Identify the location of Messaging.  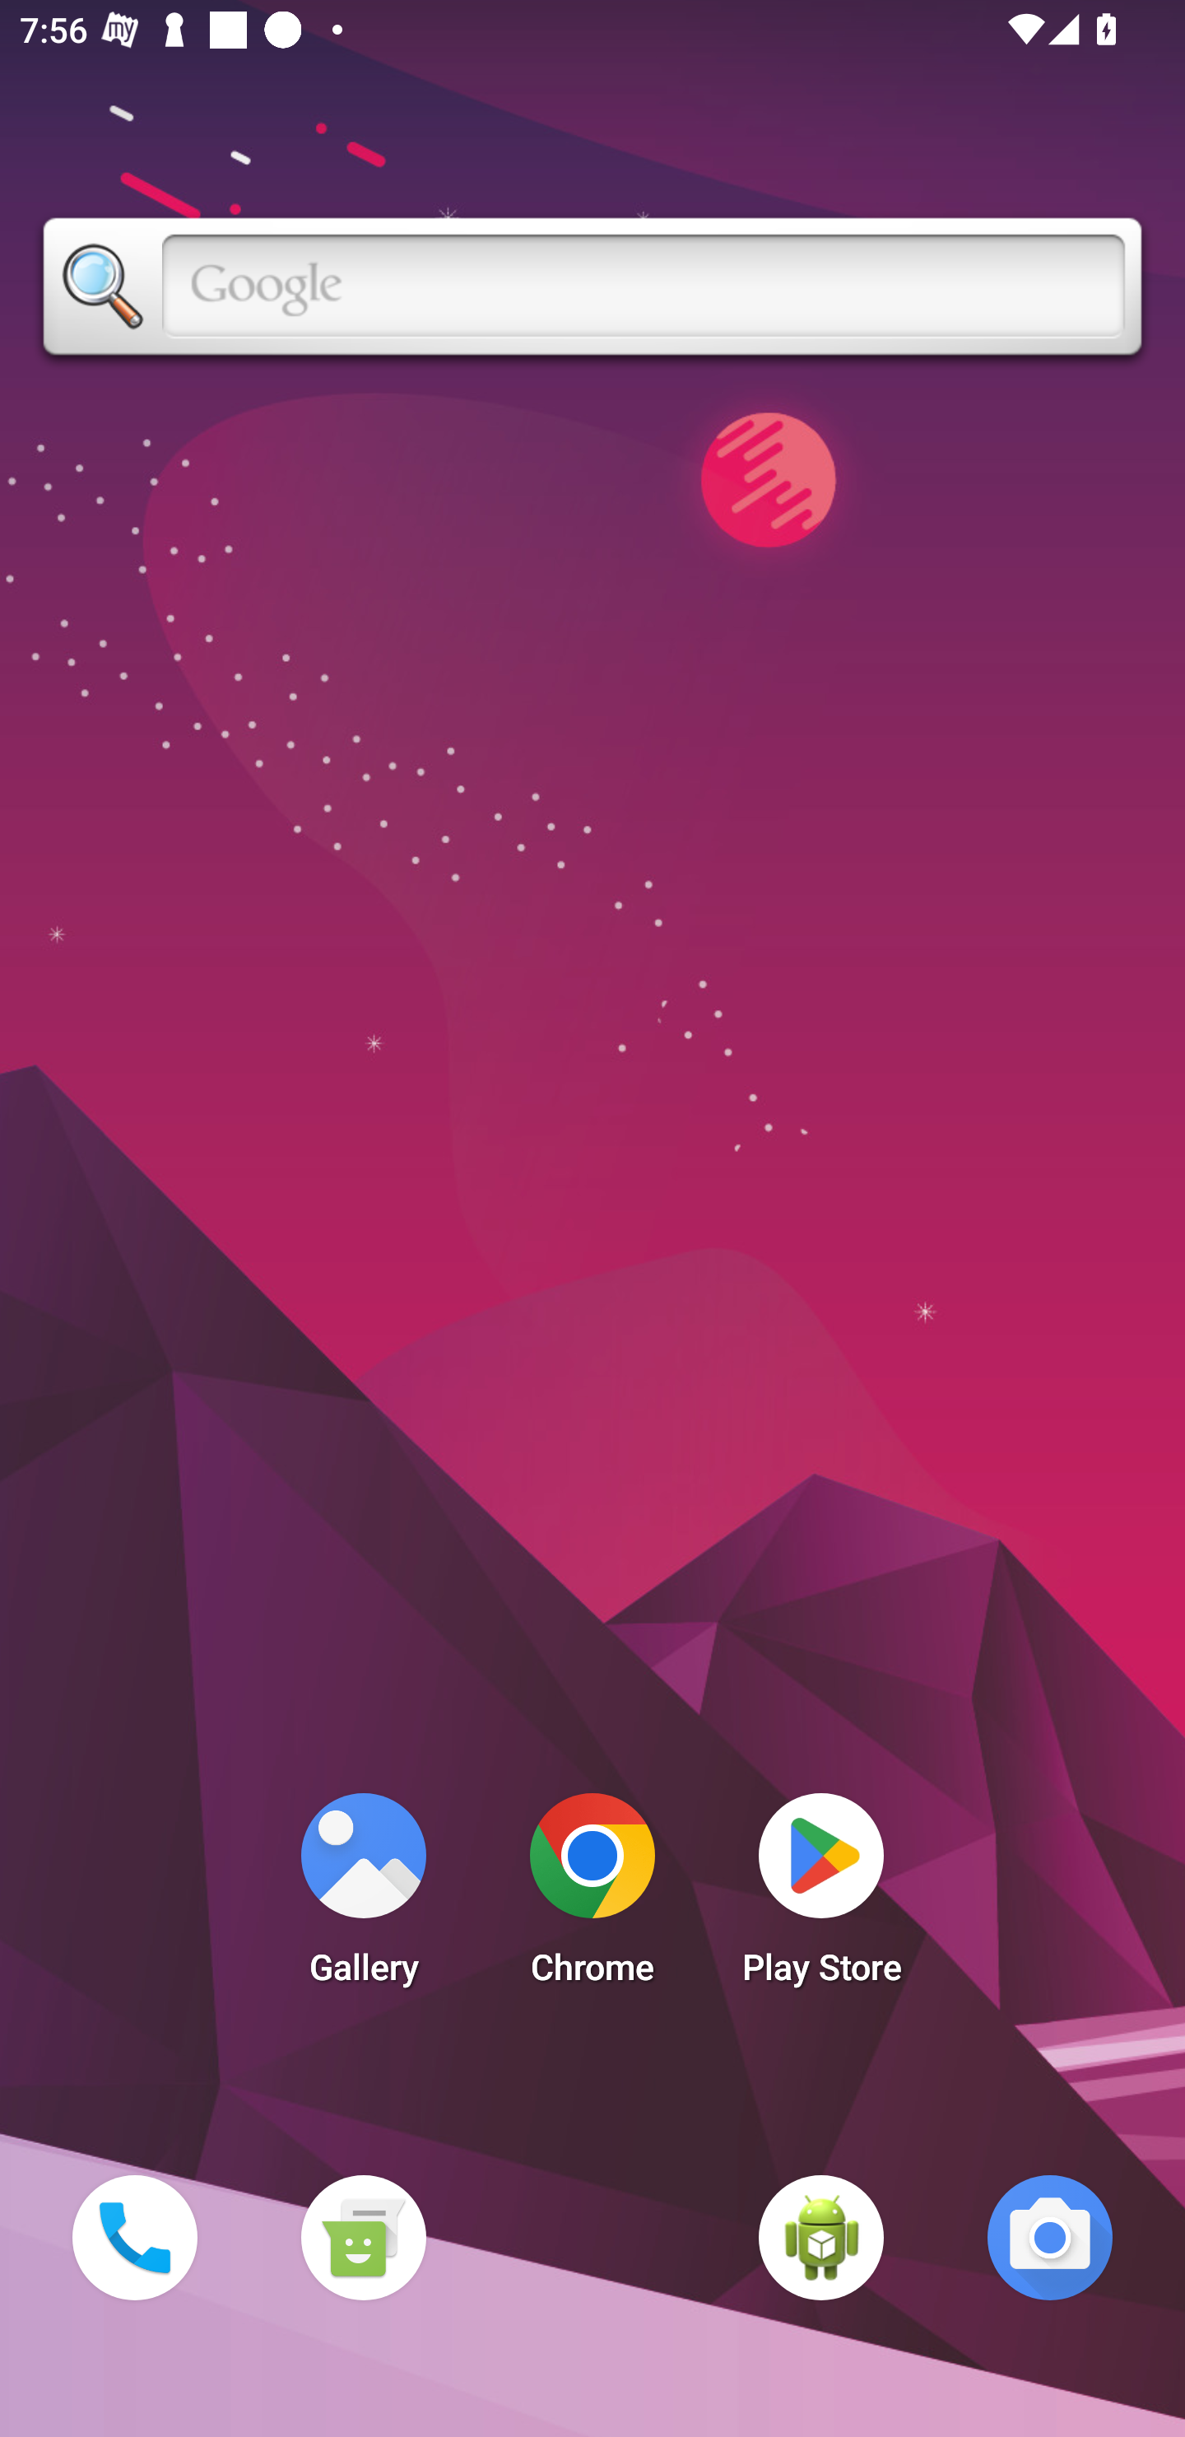
(363, 2237).